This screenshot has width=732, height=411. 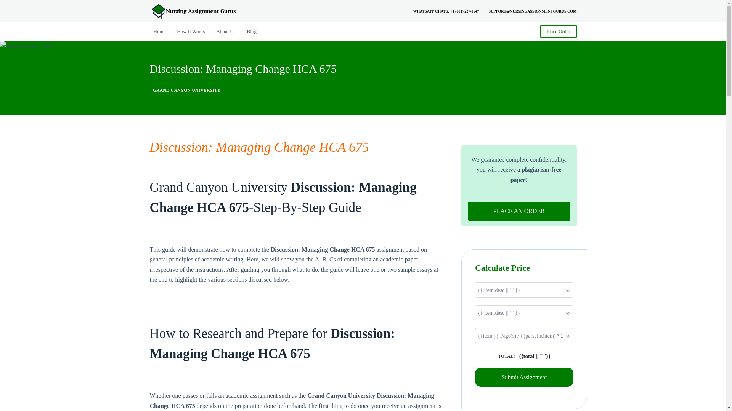 I want to click on How It Works, so click(x=191, y=31).